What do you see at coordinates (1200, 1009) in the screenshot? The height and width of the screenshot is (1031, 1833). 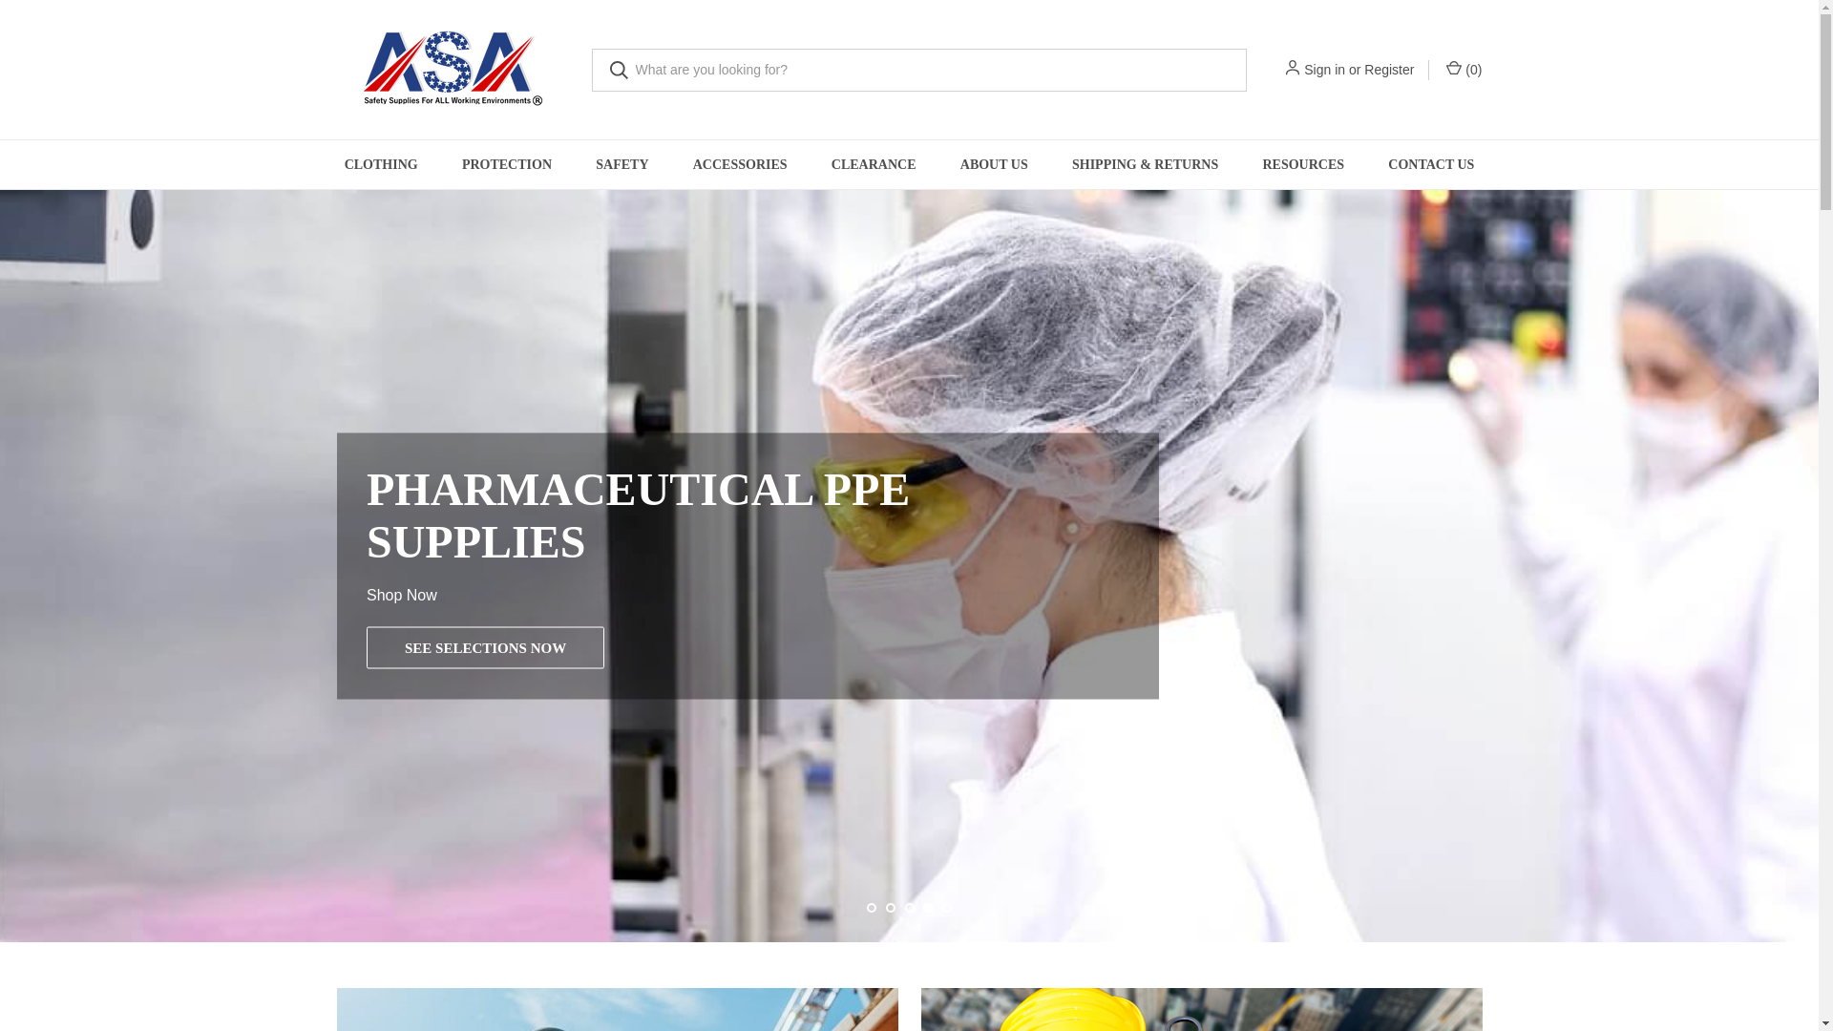 I see `fall-protection` at bounding box center [1200, 1009].